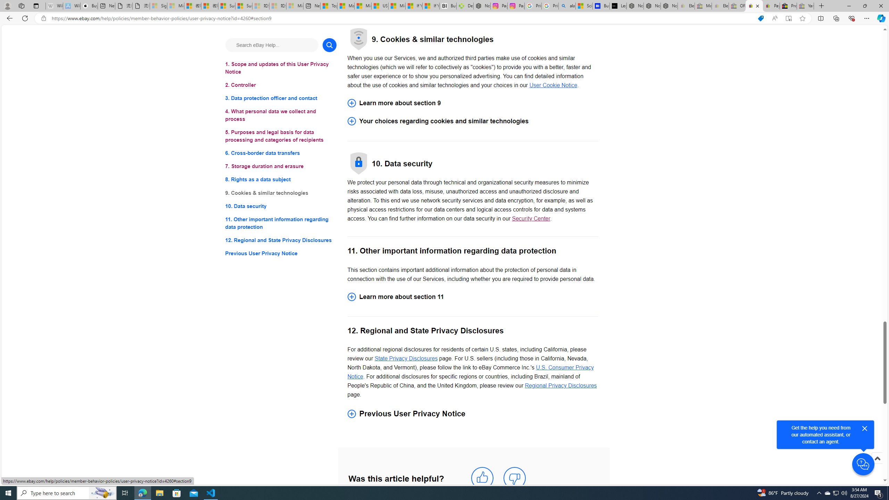 This screenshot has width=889, height=500. I want to click on Descarga Driver Updater, so click(465, 6).